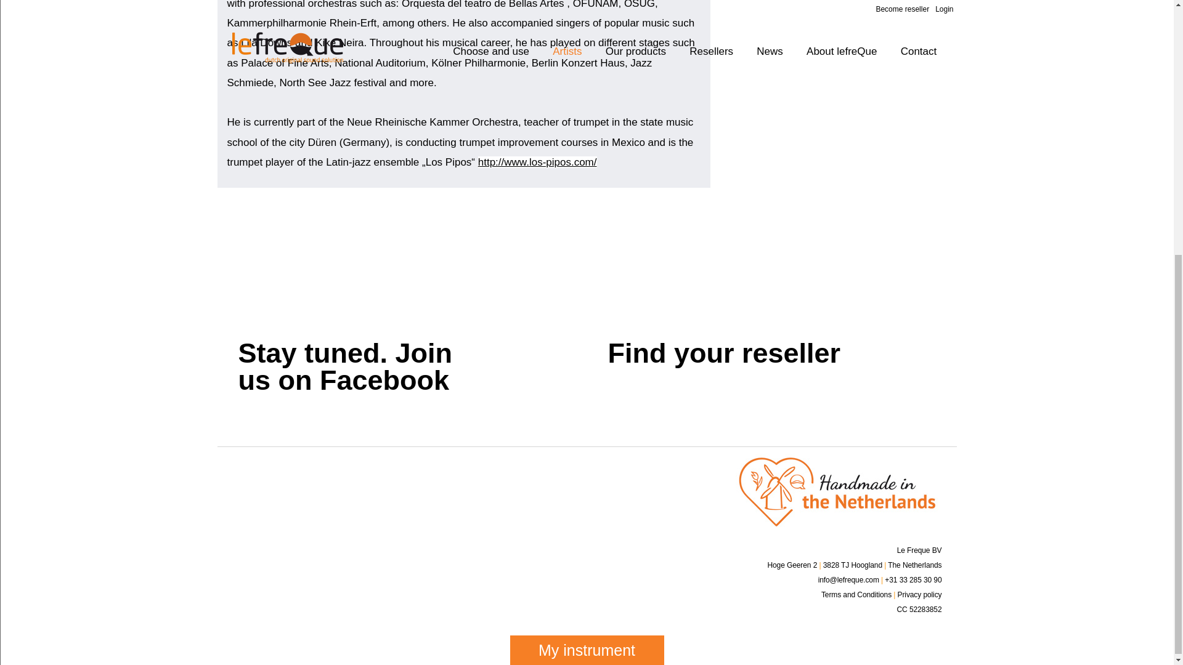 The image size is (1183, 665). I want to click on Find your reseller, so click(890, 371).